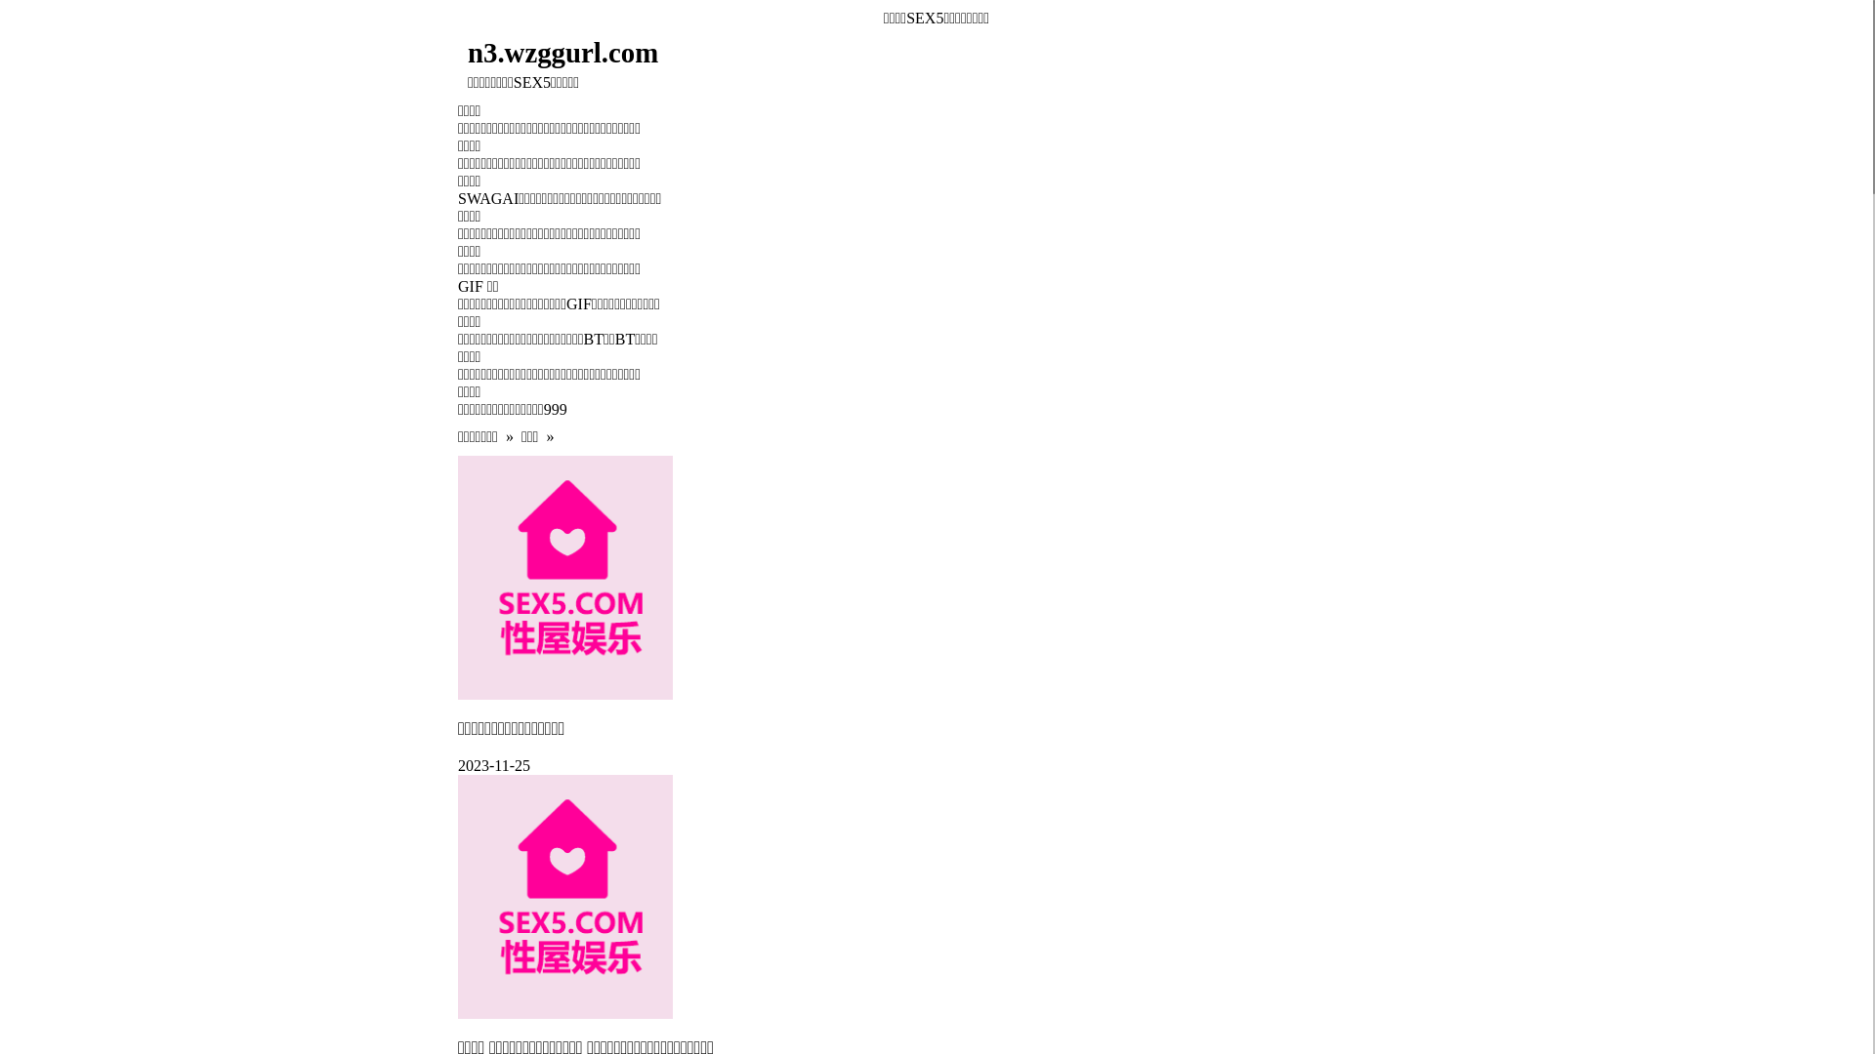 This screenshot has width=1875, height=1054. What do you see at coordinates (816, 53) in the screenshot?
I see `n3.wzggurl.com` at bounding box center [816, 53].